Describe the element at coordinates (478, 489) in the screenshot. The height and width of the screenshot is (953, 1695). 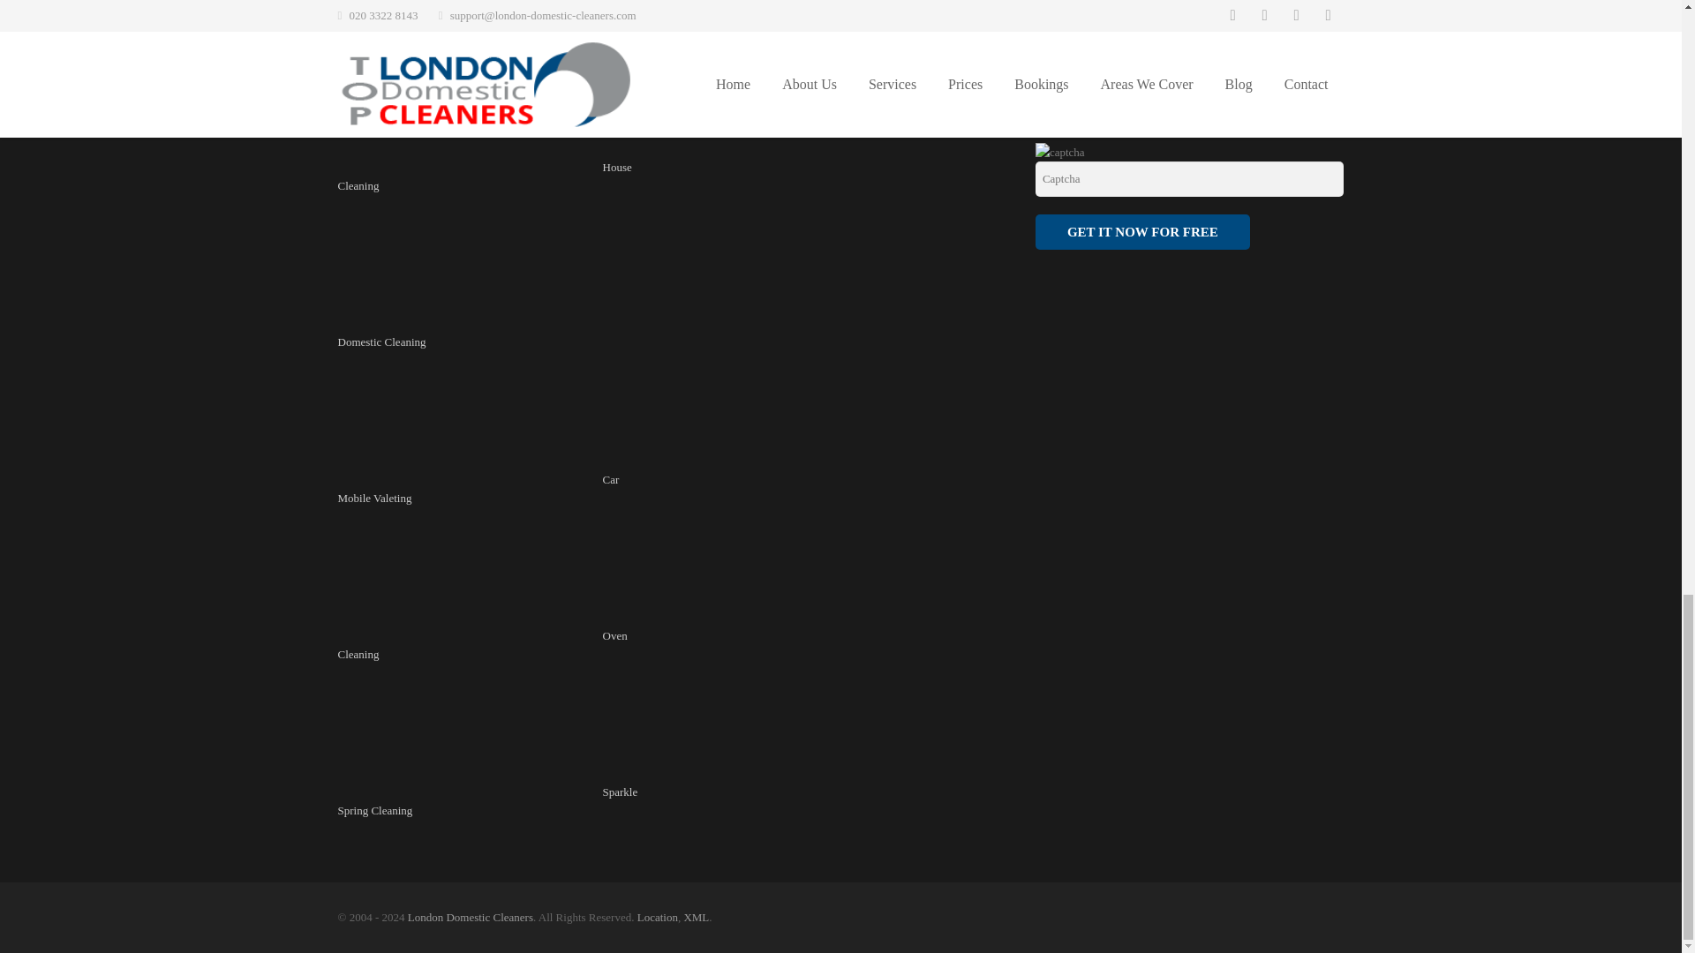
I see `Car Mobile Valeting` at that location.